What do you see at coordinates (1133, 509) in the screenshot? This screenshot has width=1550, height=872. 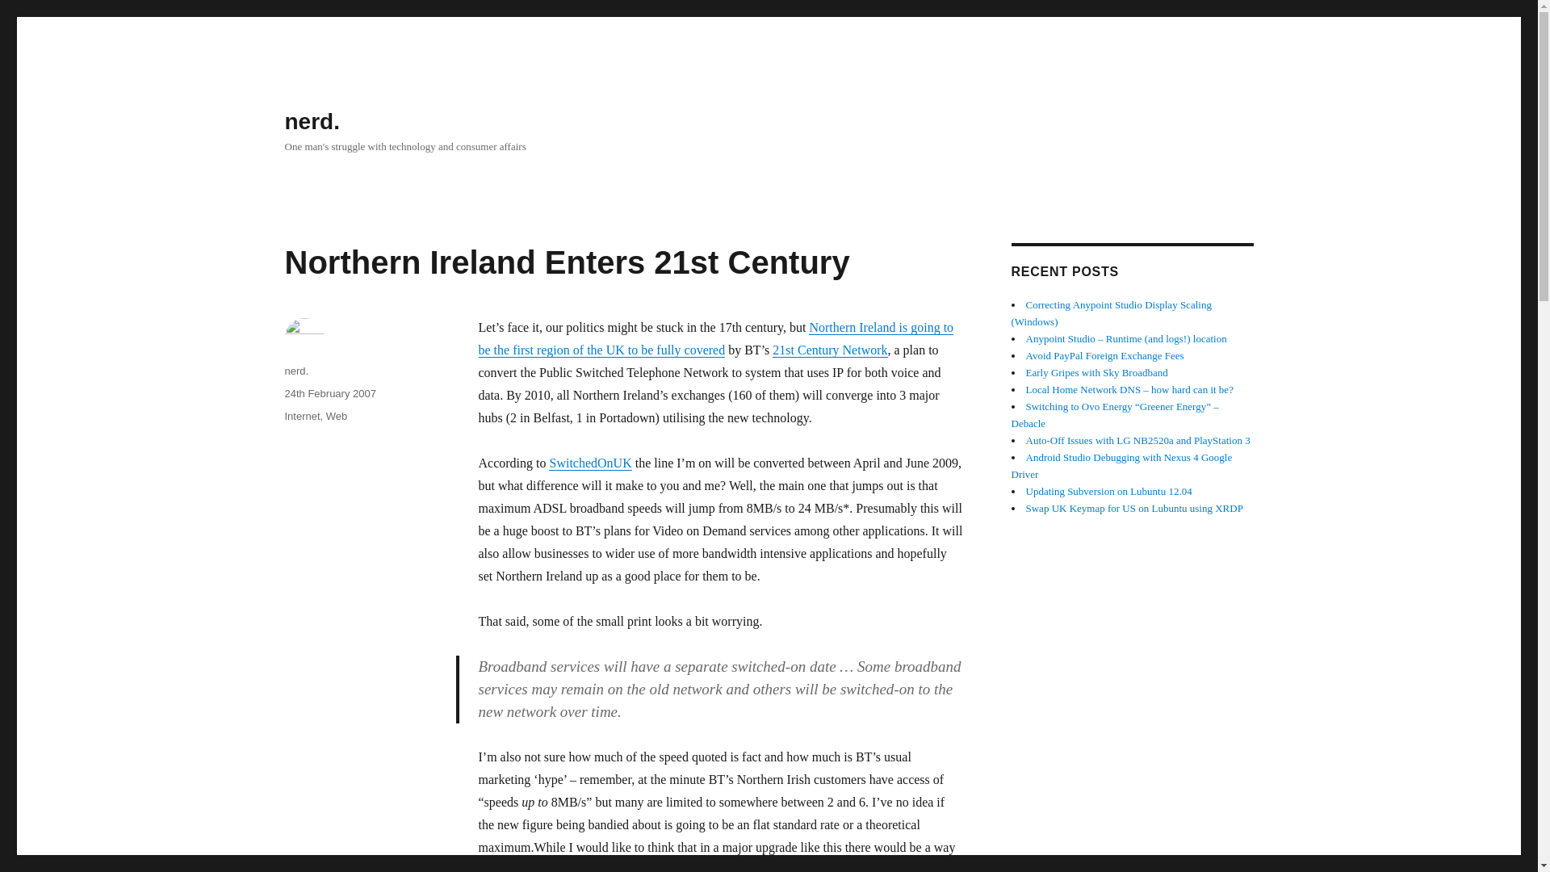 I see `Swap UK Keymap for US on Lubuntu using XRDP` at bounding box center [1133, 509].